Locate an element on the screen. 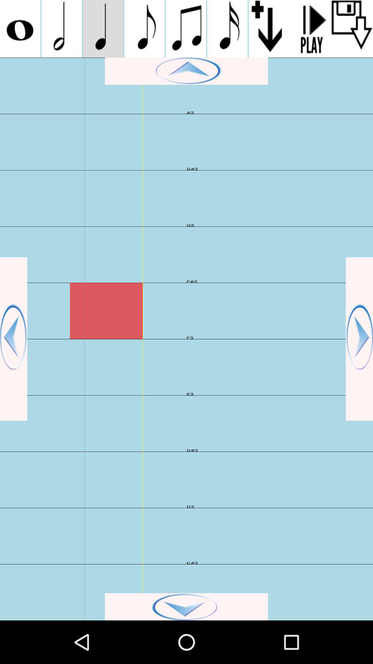 This screenshot has width=373, height=664. quarter note is located at coordinates (103, 29).